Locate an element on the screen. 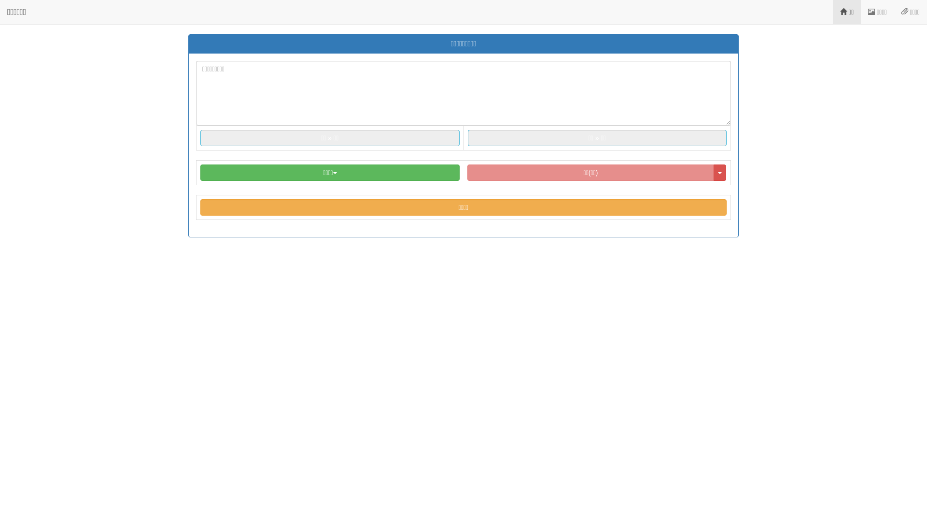 This screenshot has width=927, height=521. Toggle Dropdown is located at coordinates (720, 173).